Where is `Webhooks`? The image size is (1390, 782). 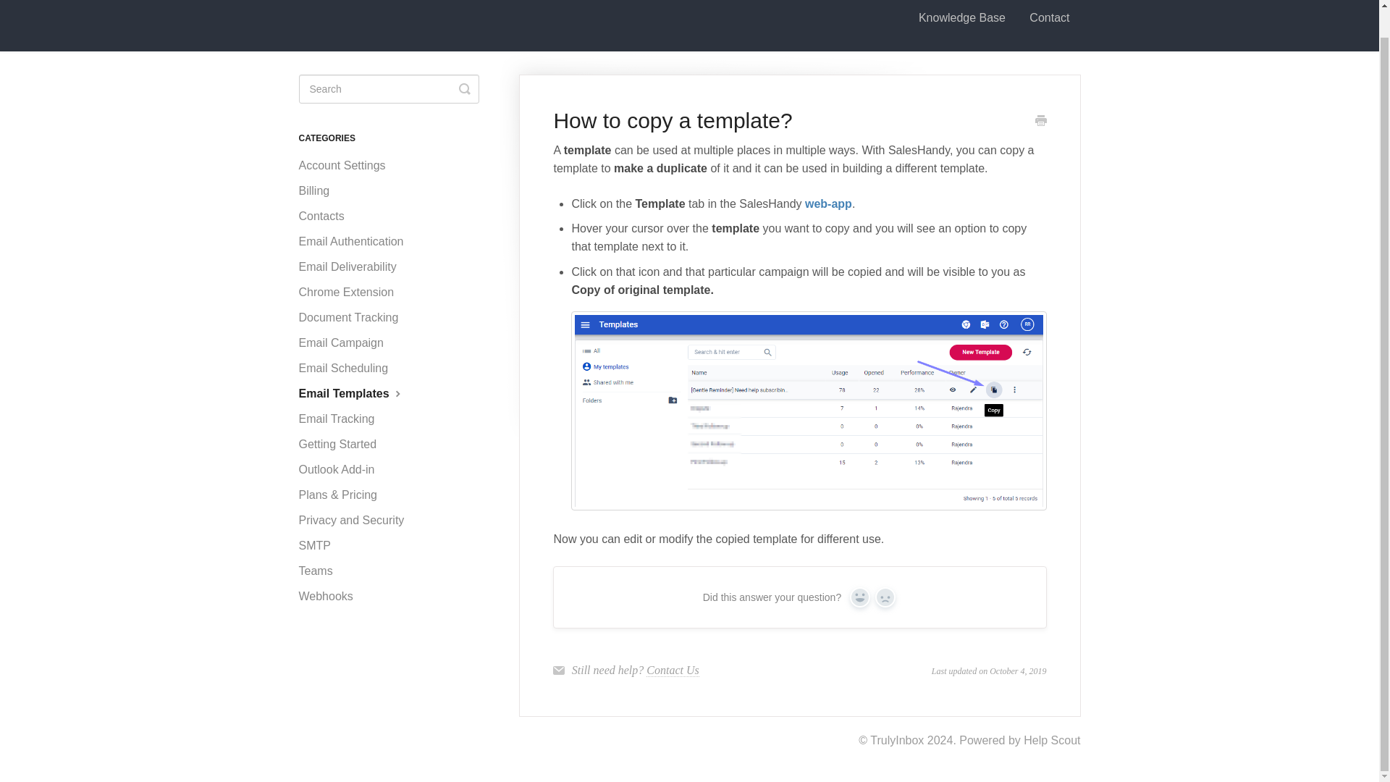
Webhooks is located at coordinates (330, 597).